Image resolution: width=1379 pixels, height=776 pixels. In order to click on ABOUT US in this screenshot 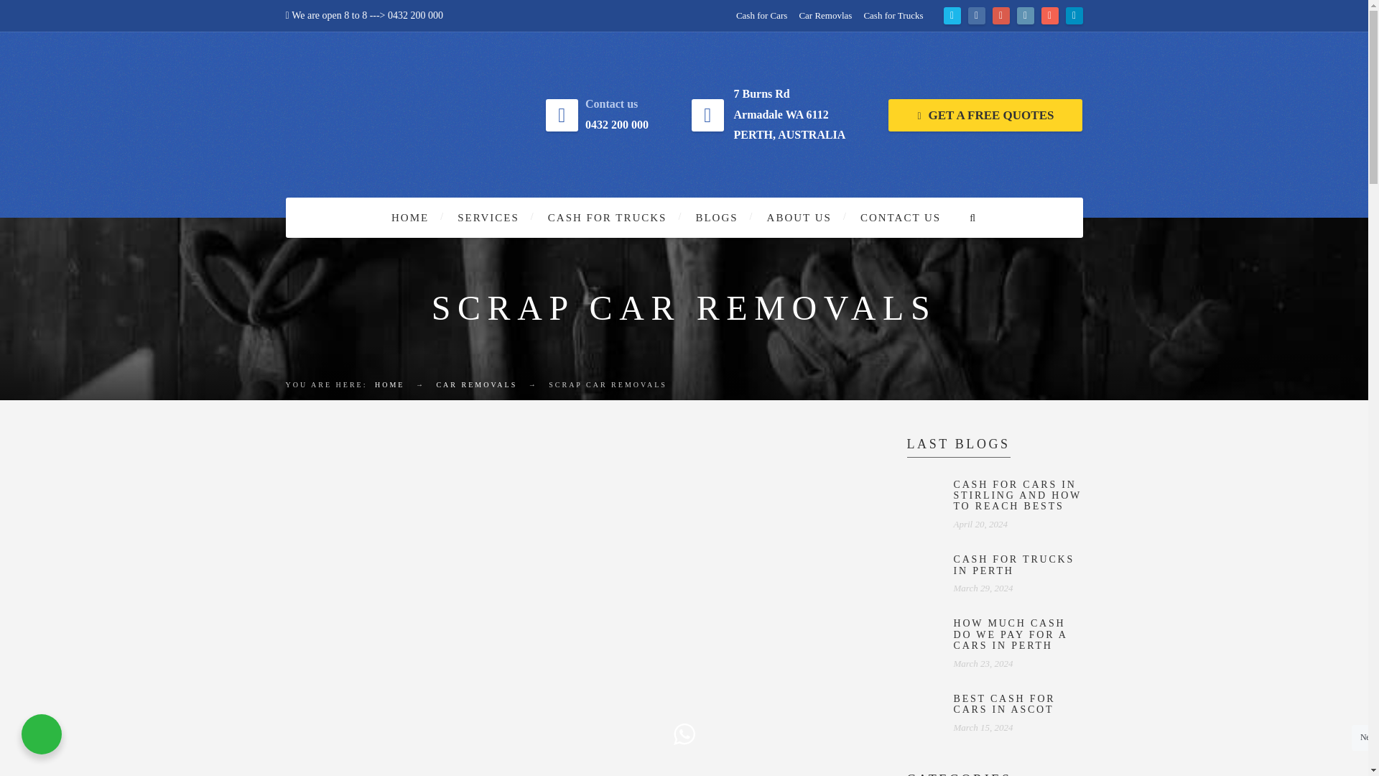, I will do `click(799, 217)`.